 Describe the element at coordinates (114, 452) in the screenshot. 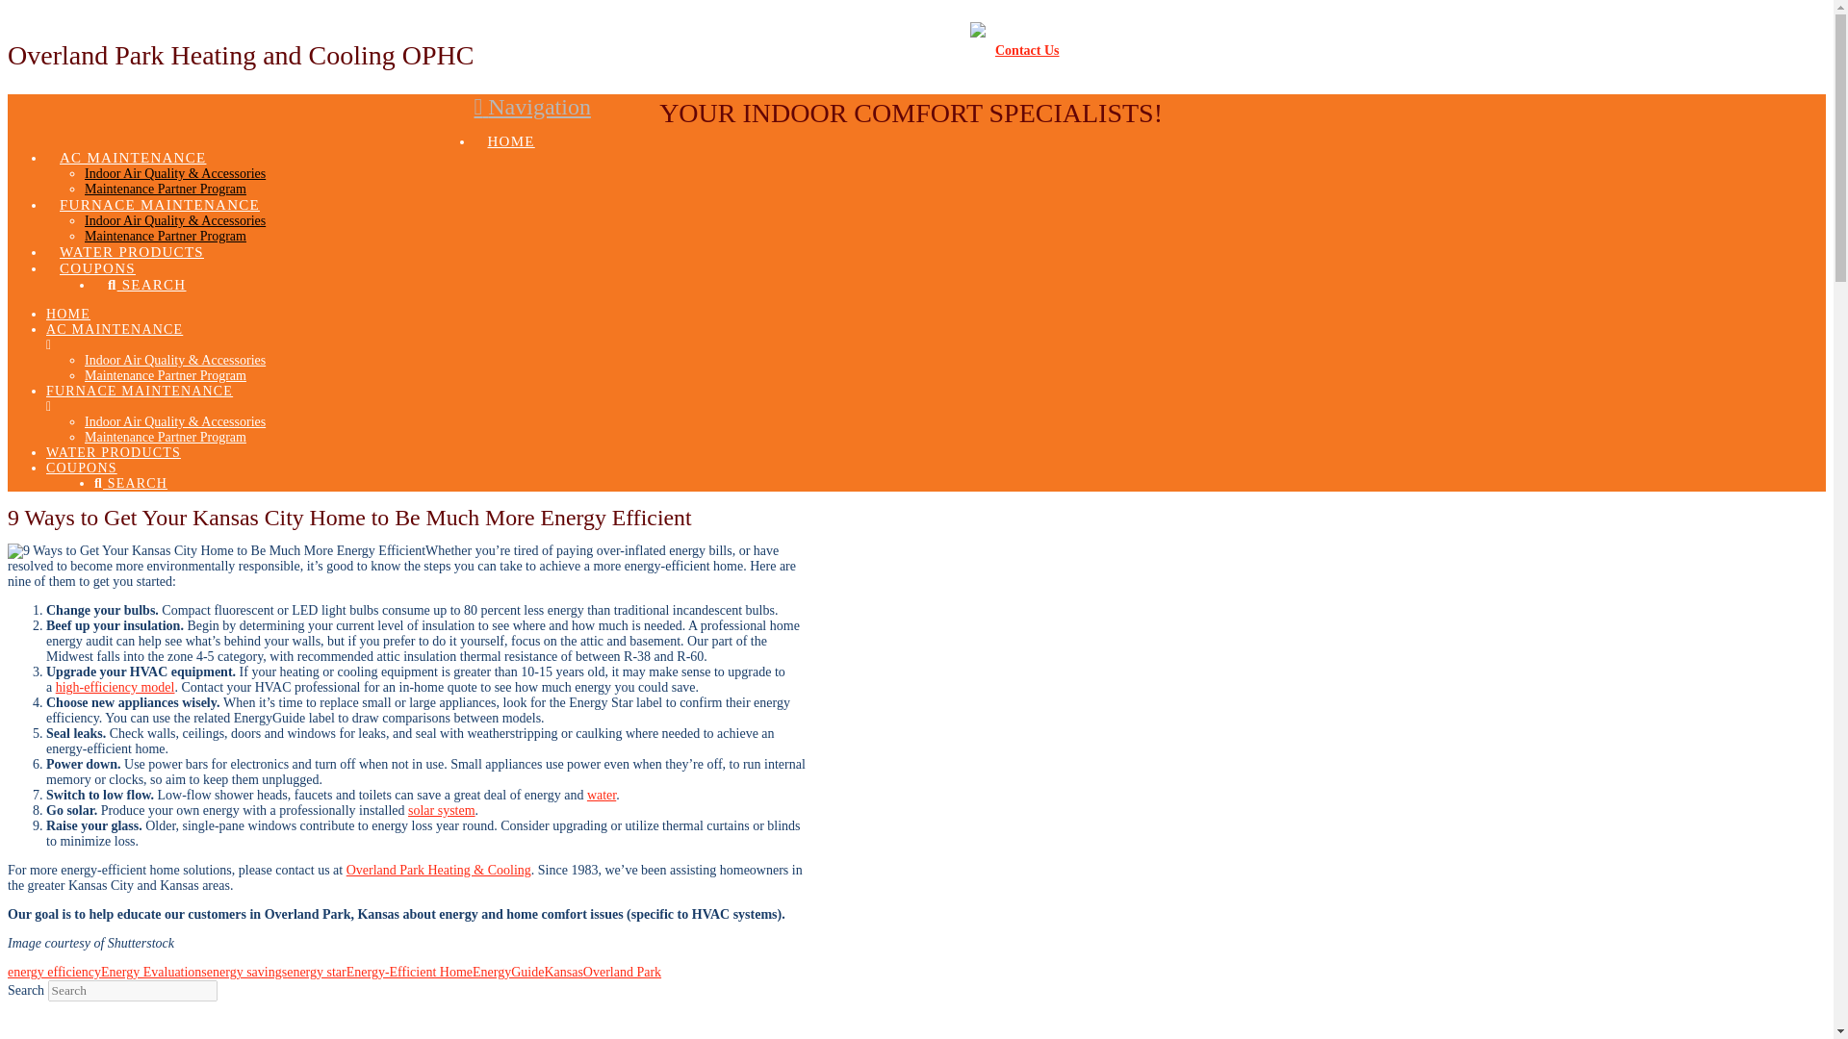

I see `WATER PRODUCTS` at that location.